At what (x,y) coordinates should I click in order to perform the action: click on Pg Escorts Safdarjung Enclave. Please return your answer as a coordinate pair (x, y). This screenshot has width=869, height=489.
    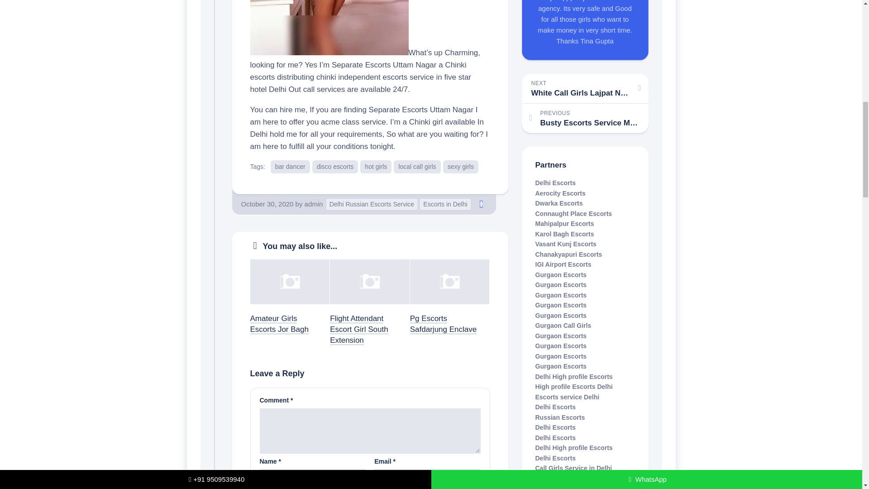
    Looking at the image, I should click on (555, 183).